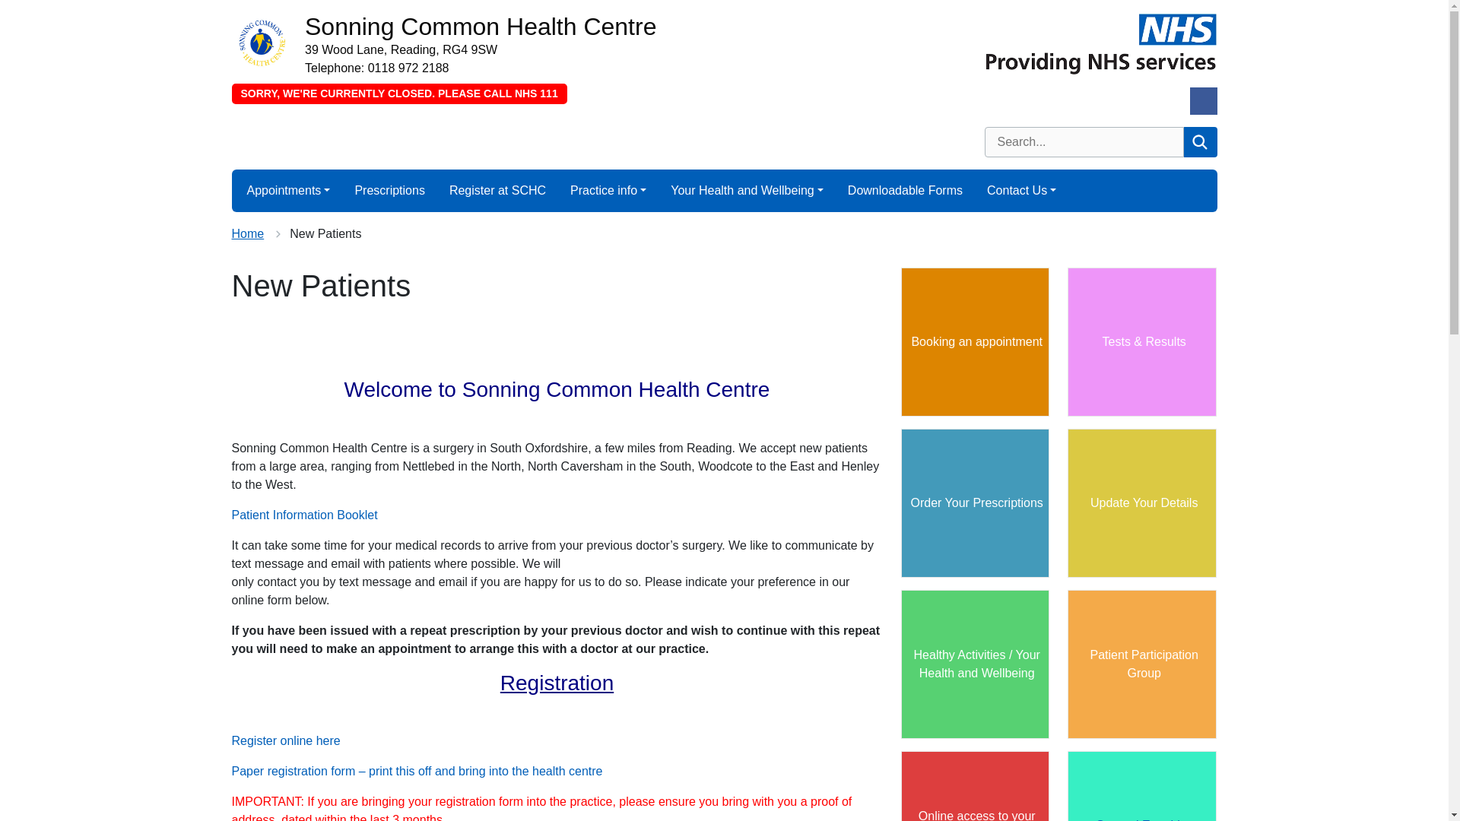 This screenshot has height=821, width=1460. I want to click on Practice info, so click(608, 191).